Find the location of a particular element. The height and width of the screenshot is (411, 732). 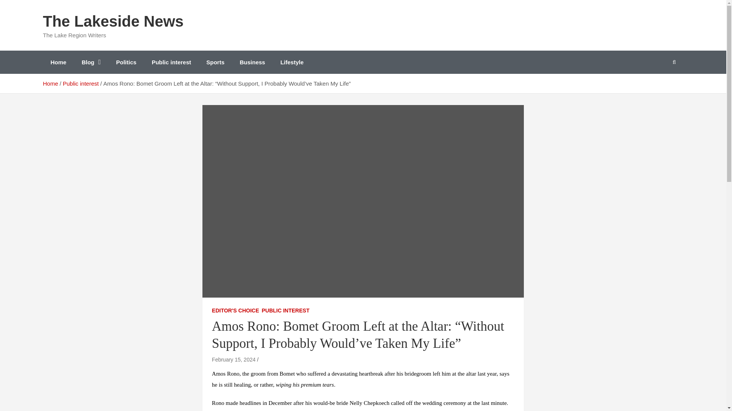

EDITOR'S CHOICE is located at coordinates (236, 311).